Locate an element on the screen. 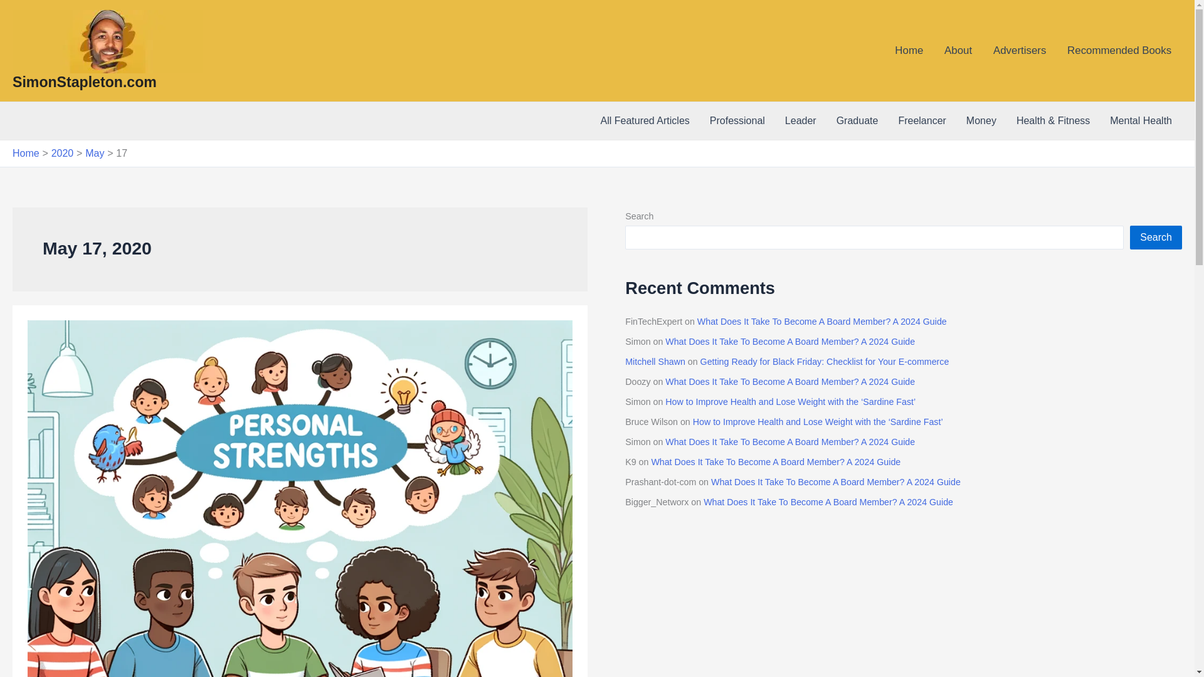 The image size is (1204, 677). Graduate is located at coordinates (857, 120).